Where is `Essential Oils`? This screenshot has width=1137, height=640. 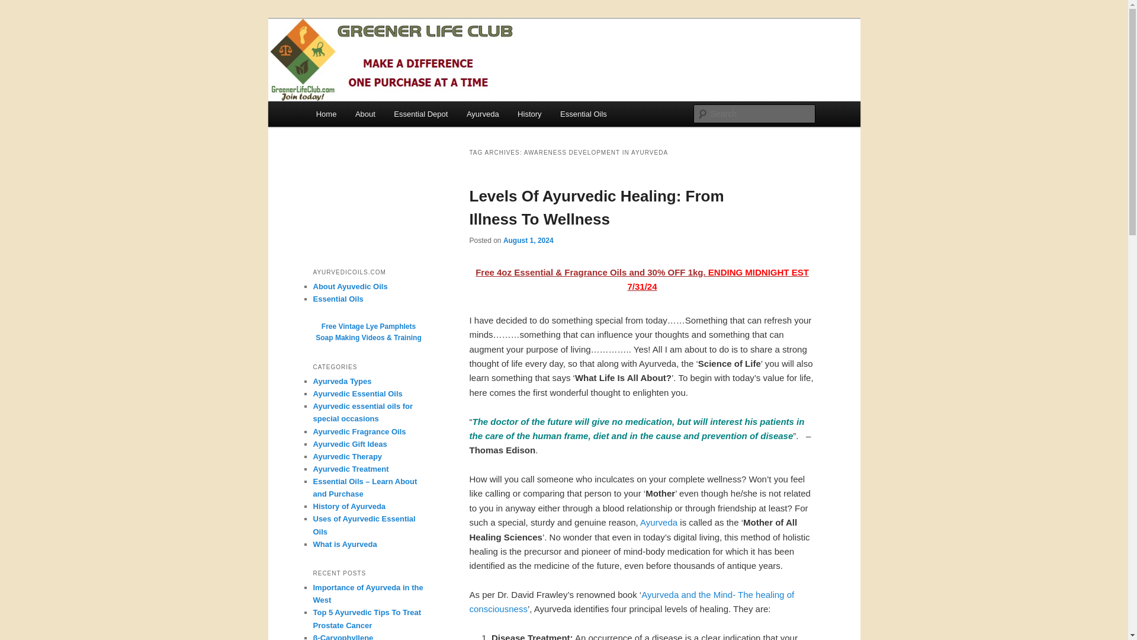 Essential Oils is located at coordinates (583, 114).